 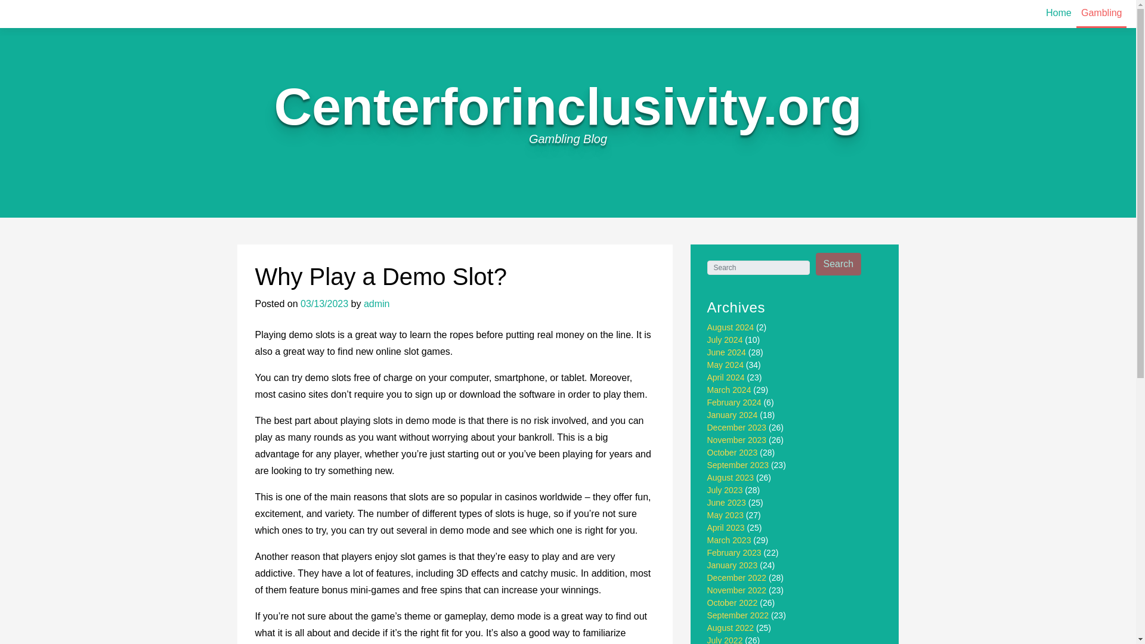 What do you see at coordinates (731, 477) in the screenshot?
I see `August 2023` at bounding box center [731, 477].